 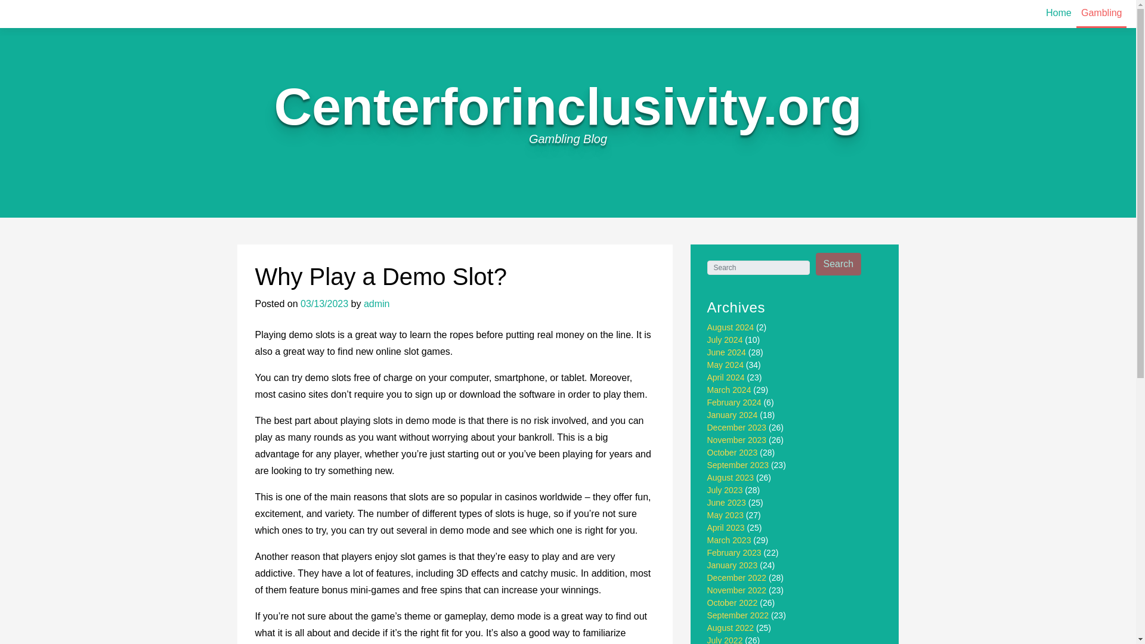 What do you see at coordinates (731, 477) in the screenshot?
I see `August 2023` at bounding box center [731, 477].